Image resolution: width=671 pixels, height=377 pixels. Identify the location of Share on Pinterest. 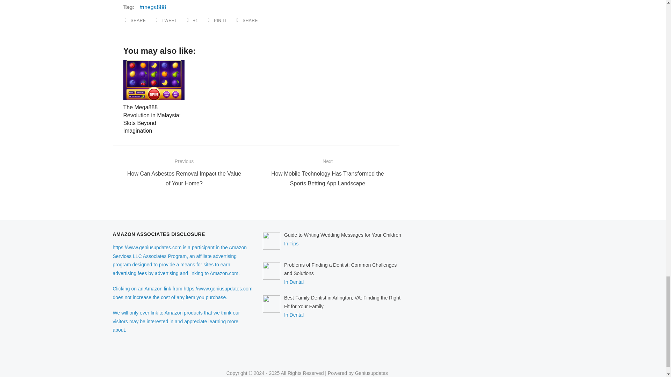
(218, 20).